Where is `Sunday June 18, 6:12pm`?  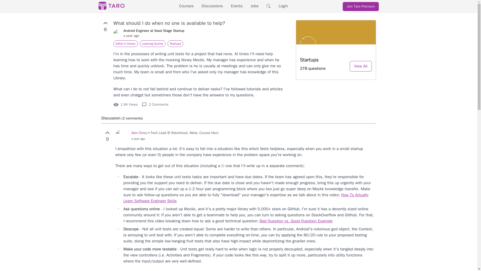 Sunday June 18, 6:12pm is located at coordinates (175, 139).